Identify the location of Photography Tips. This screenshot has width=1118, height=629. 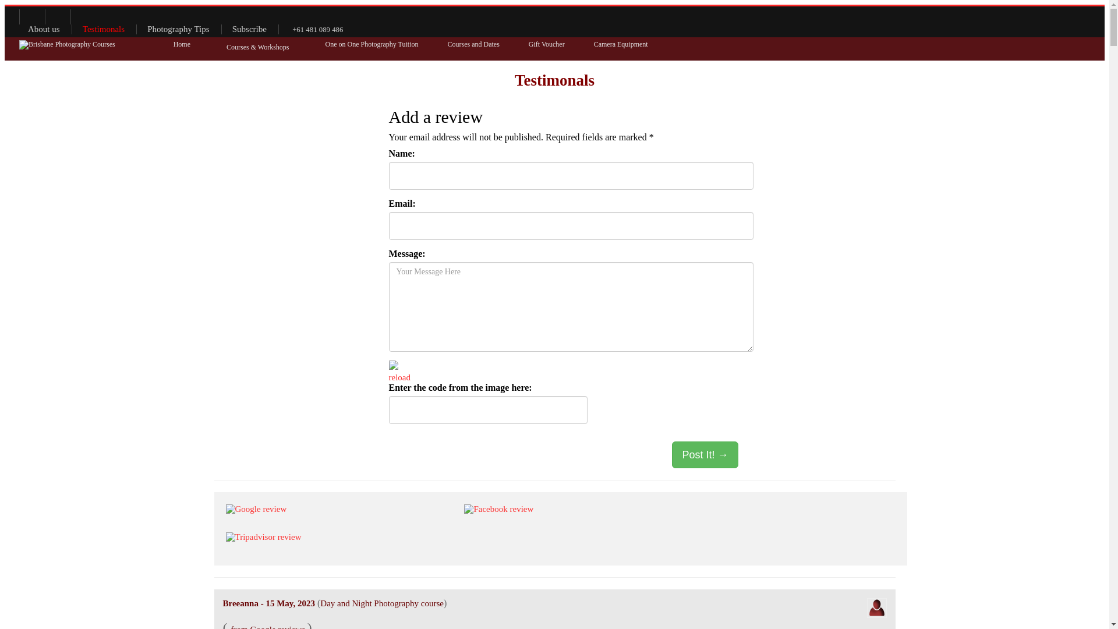
(178, 29).